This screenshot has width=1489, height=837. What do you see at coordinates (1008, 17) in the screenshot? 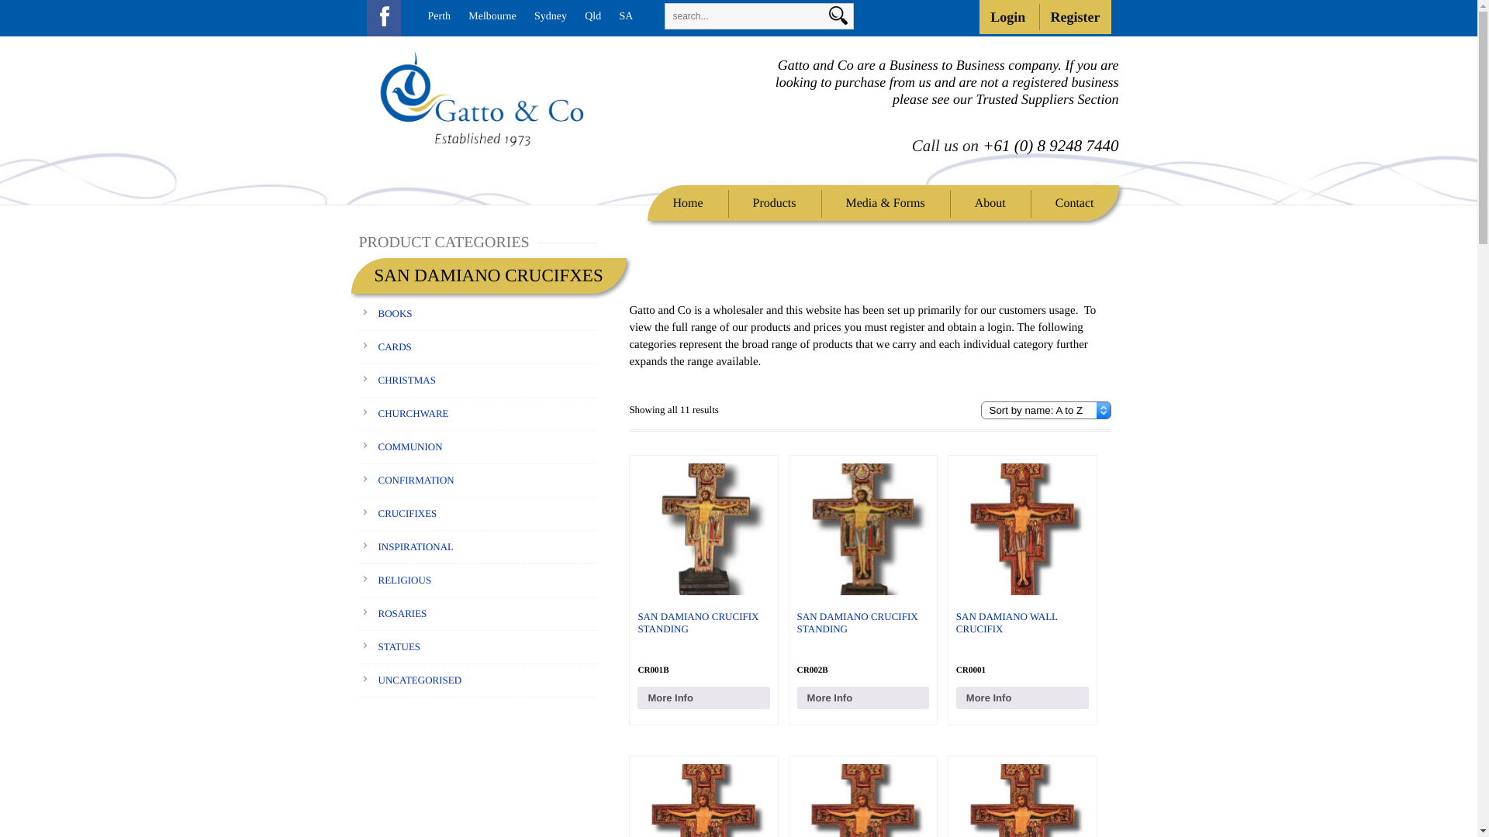
I see `Login` at bounding box center [1008, 17].